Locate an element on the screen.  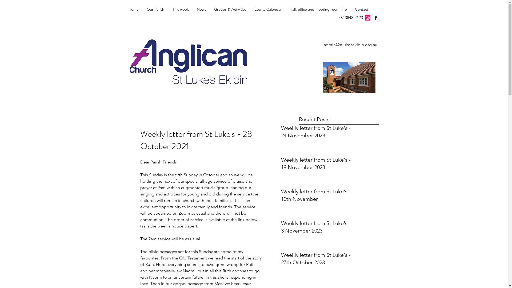
Contact is located at coordinates (362, 9).